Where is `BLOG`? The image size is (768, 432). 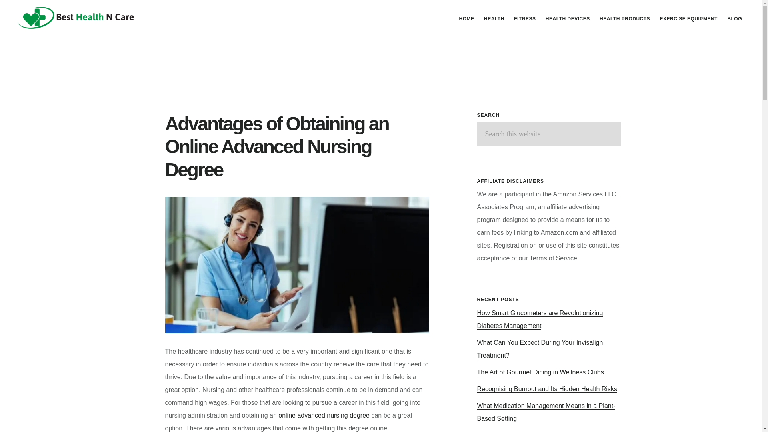 BLOG is located at coordinates (734, 18).